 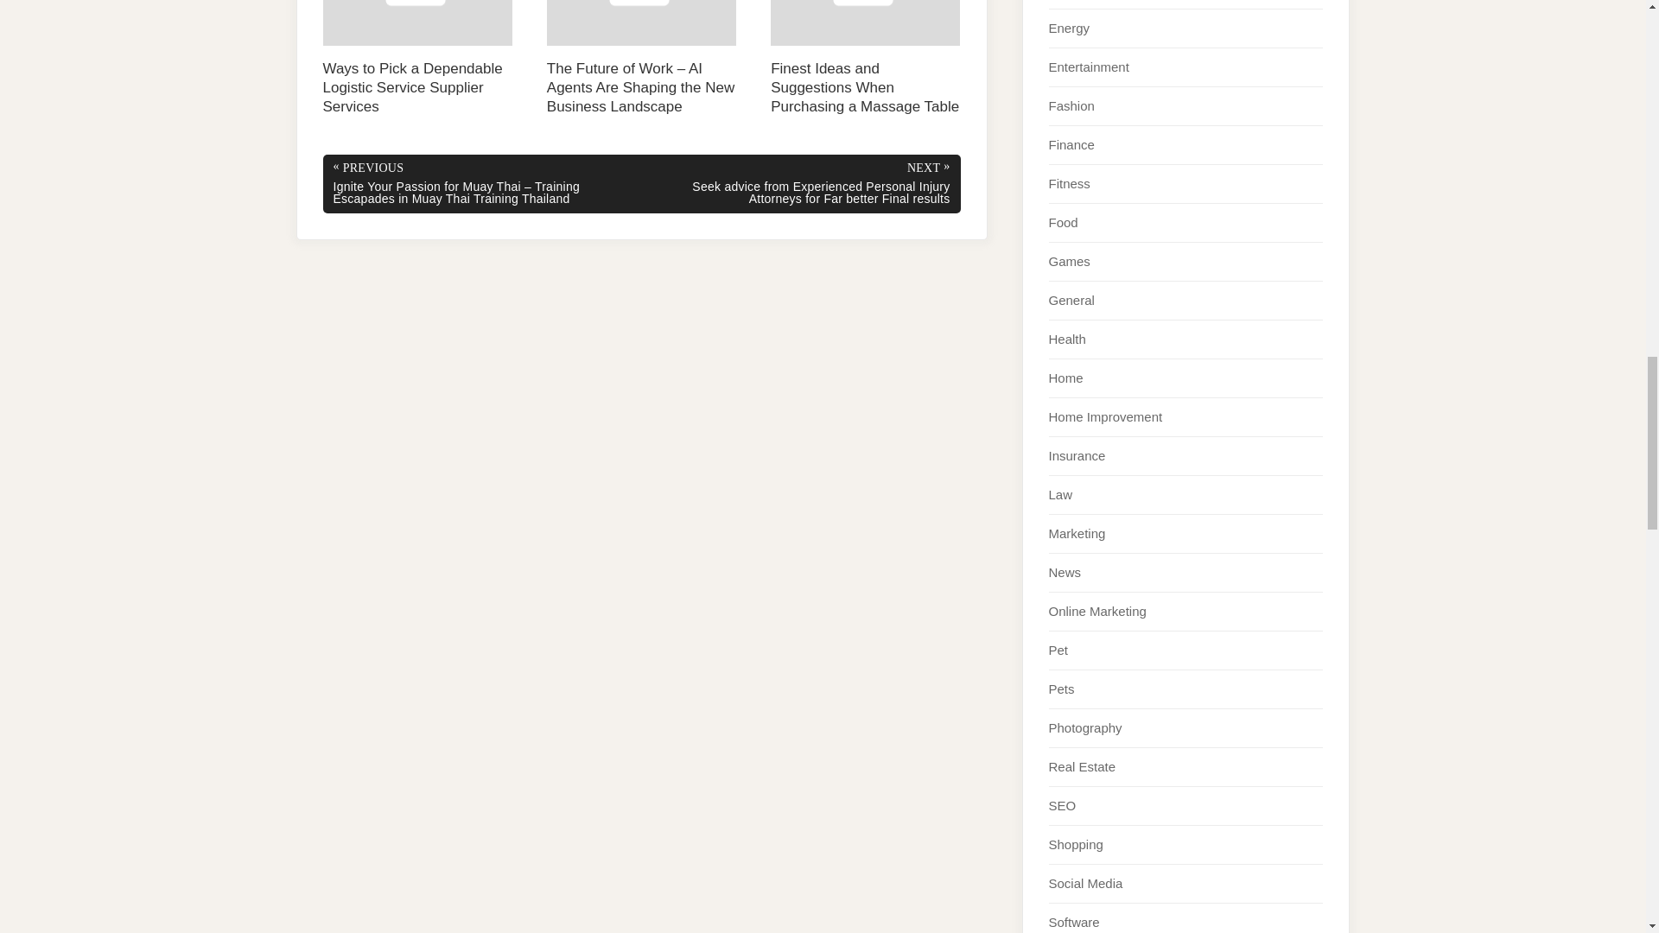 I want to click on Food, so click(x=1063, y=222).